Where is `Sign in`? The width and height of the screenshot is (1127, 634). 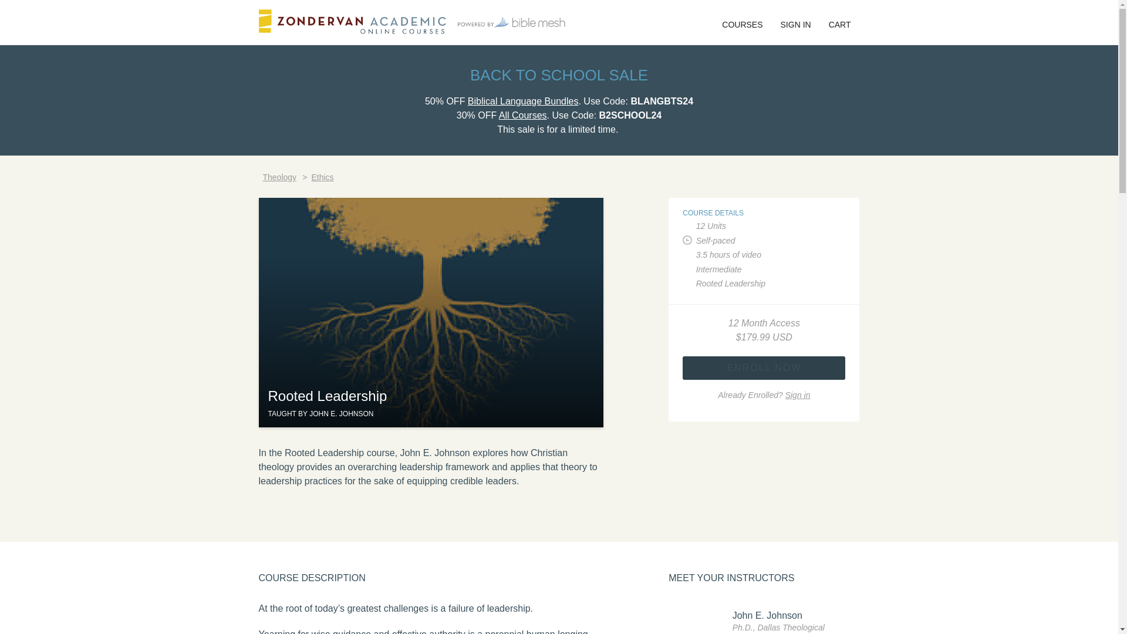
Sign in is located at coordinates (798, 394).